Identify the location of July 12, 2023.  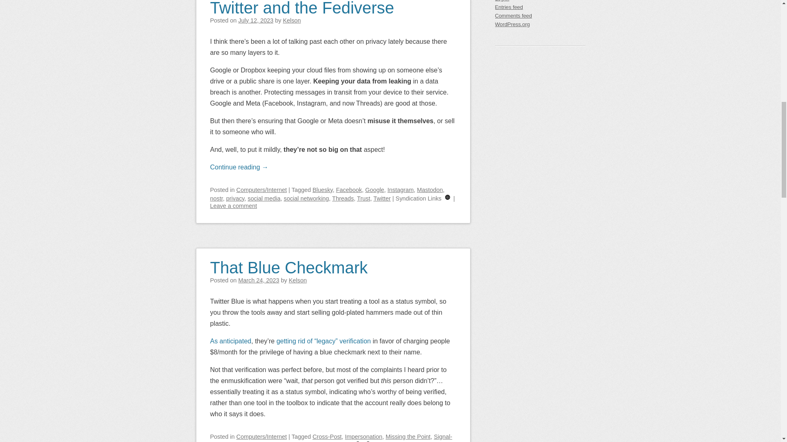
(256, 20).